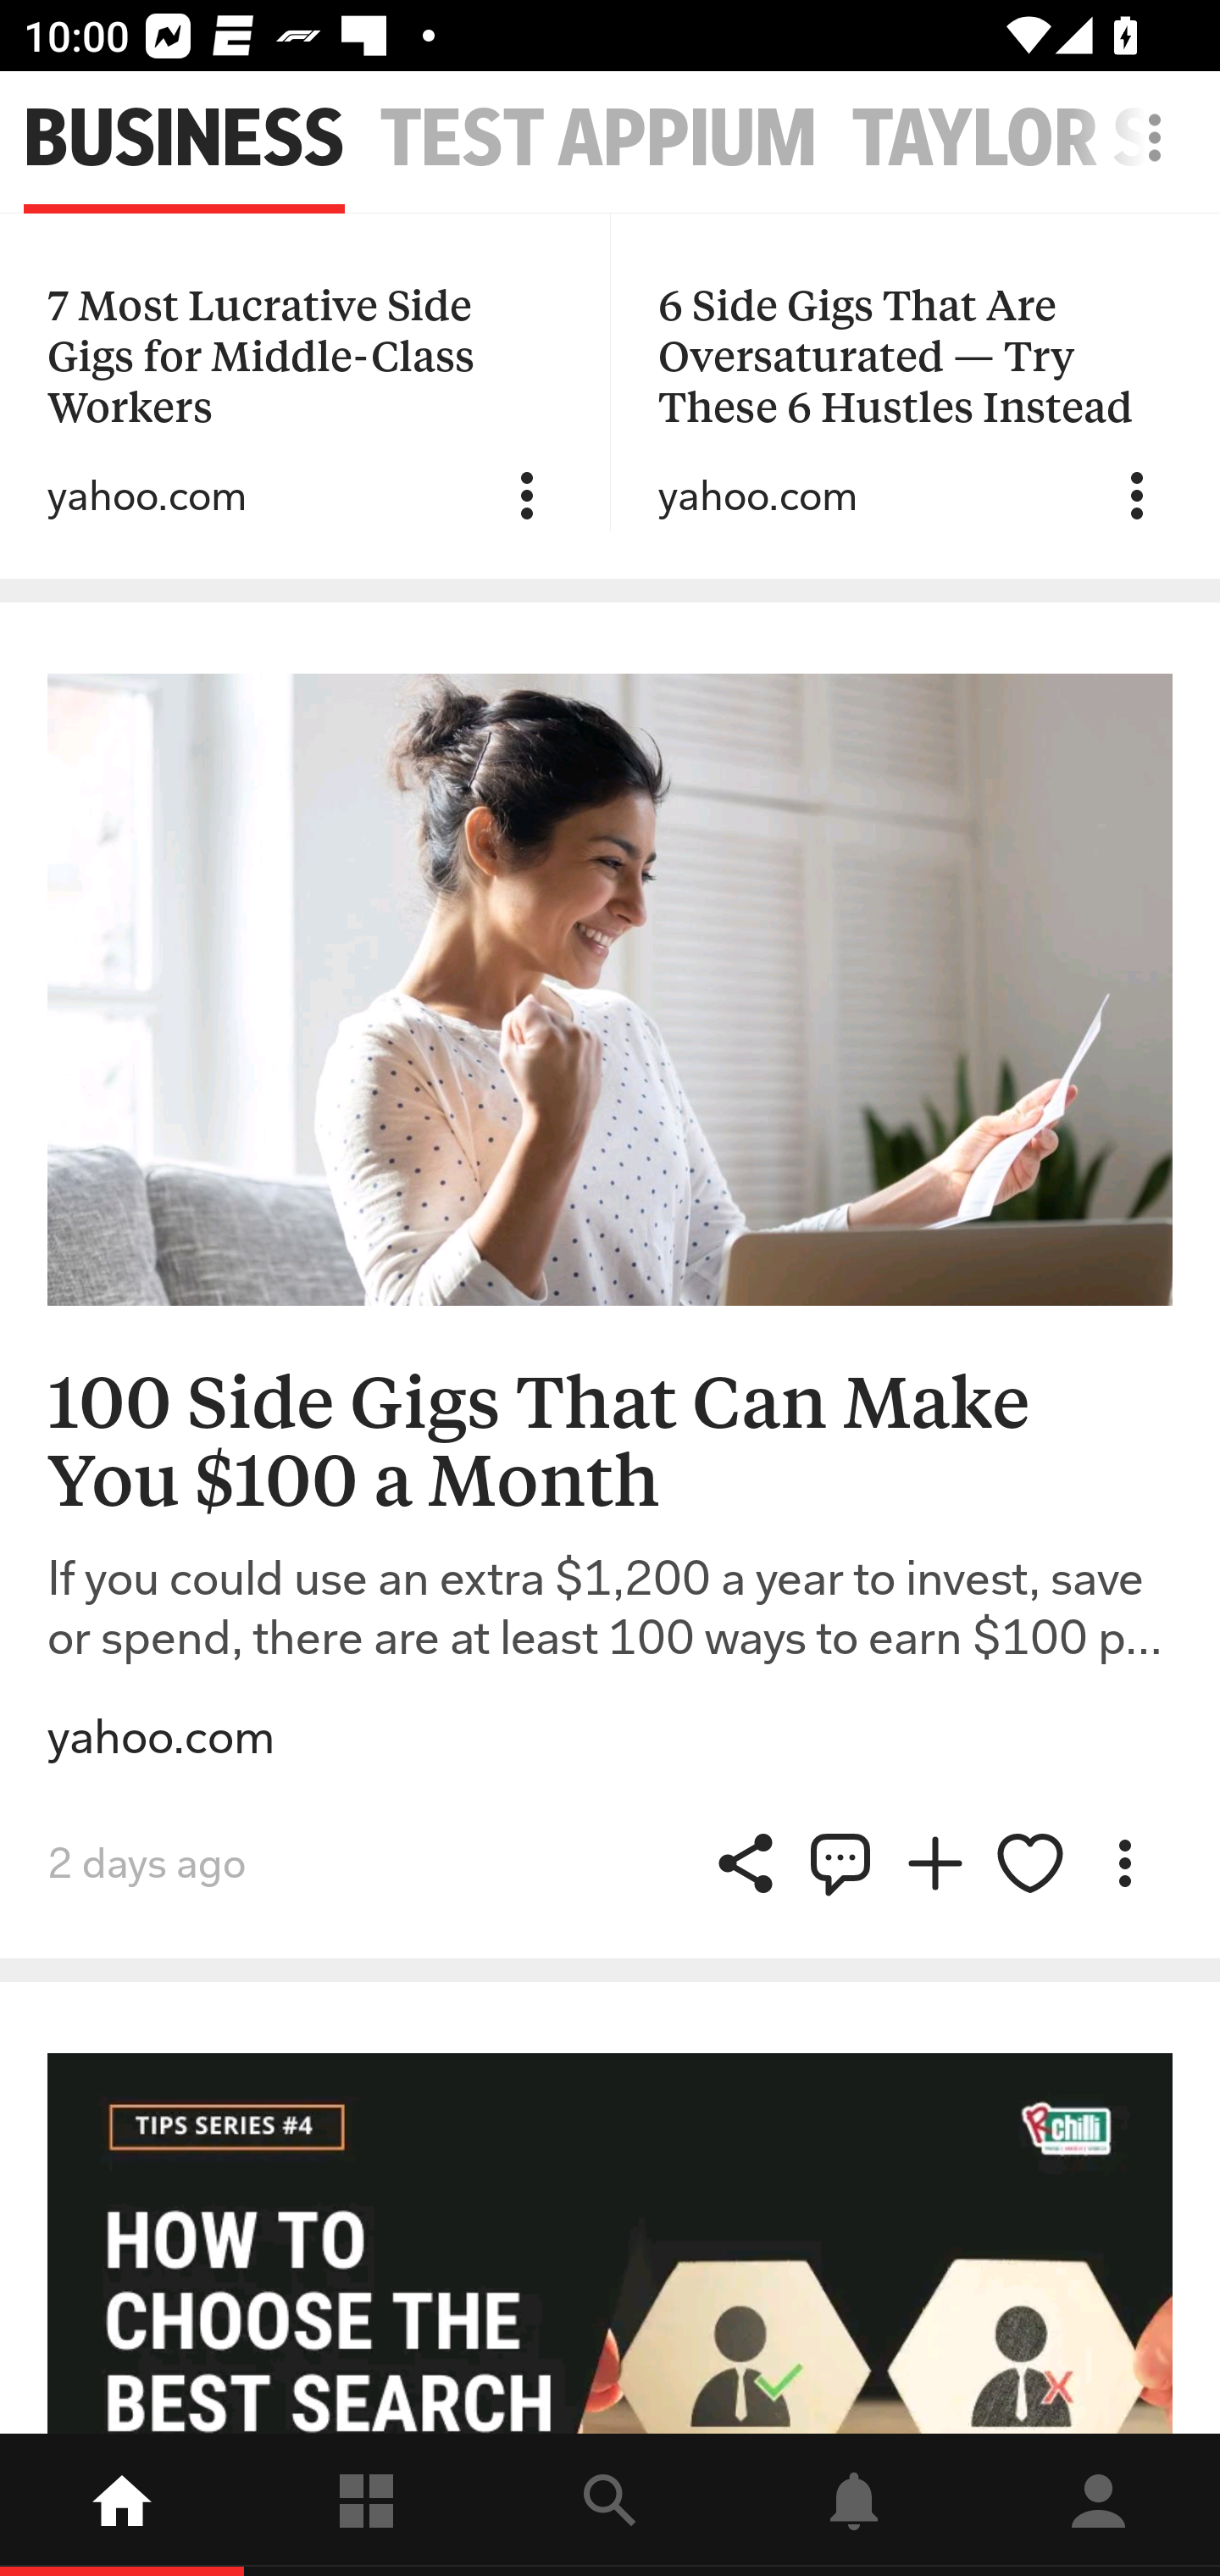  What do you see at coordinates (366, 2505) in the screenshot?
I see `Following` at bounding box center [366, 2505].